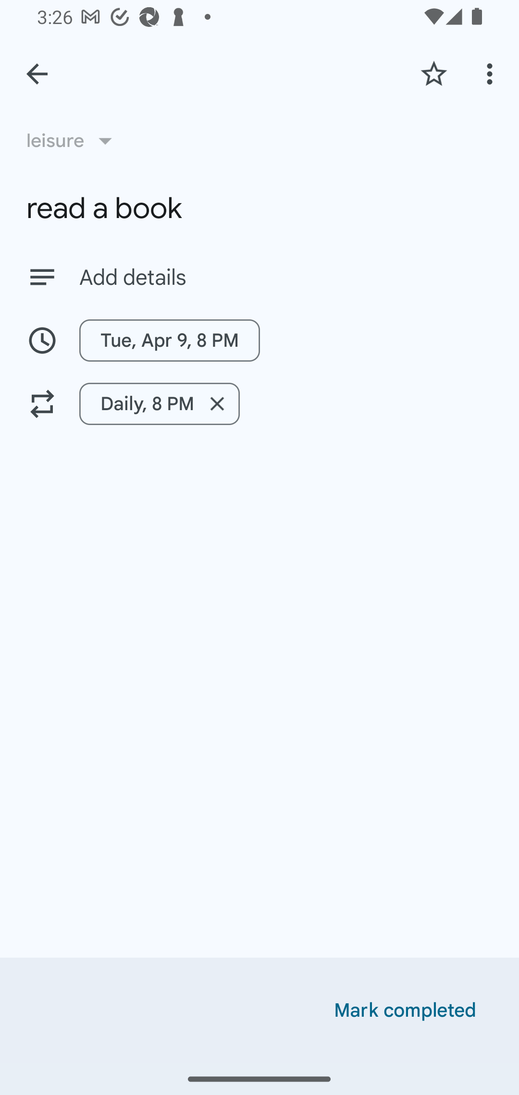 The image size is (519, 1095). I want to click on Mark completed, so click(405, 1010).